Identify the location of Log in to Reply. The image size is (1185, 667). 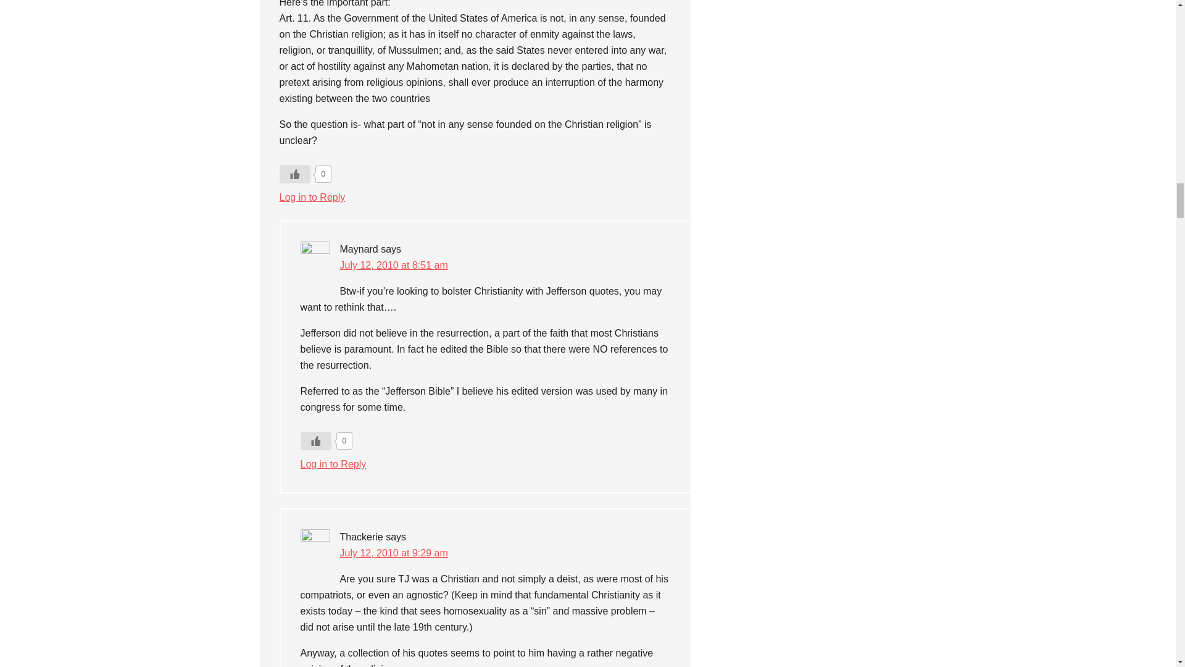
(311, 198).